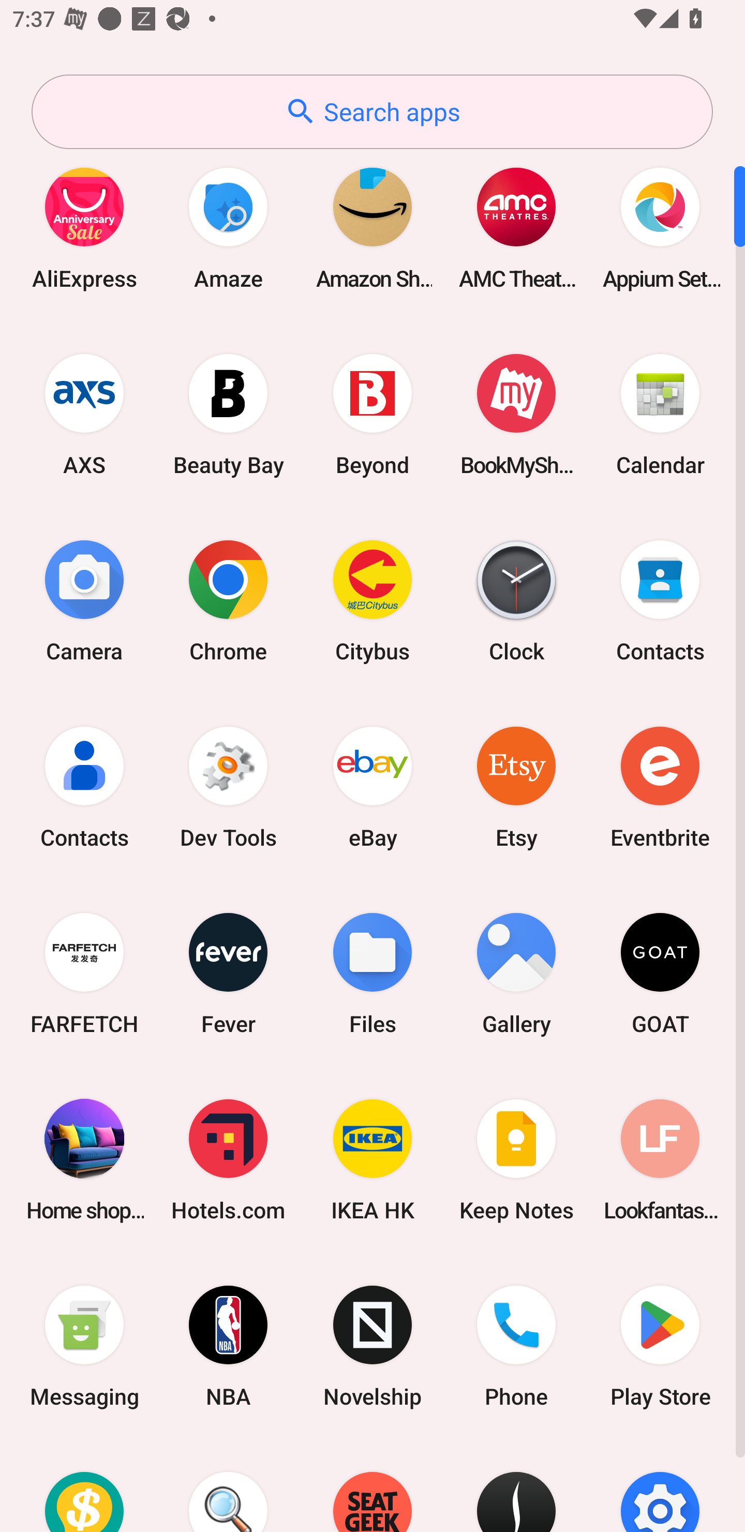 This screenshot has height=1532, width=745. Describe the element at coordinates (228, 1347) in the screenshot. I see `NBA` at that location.